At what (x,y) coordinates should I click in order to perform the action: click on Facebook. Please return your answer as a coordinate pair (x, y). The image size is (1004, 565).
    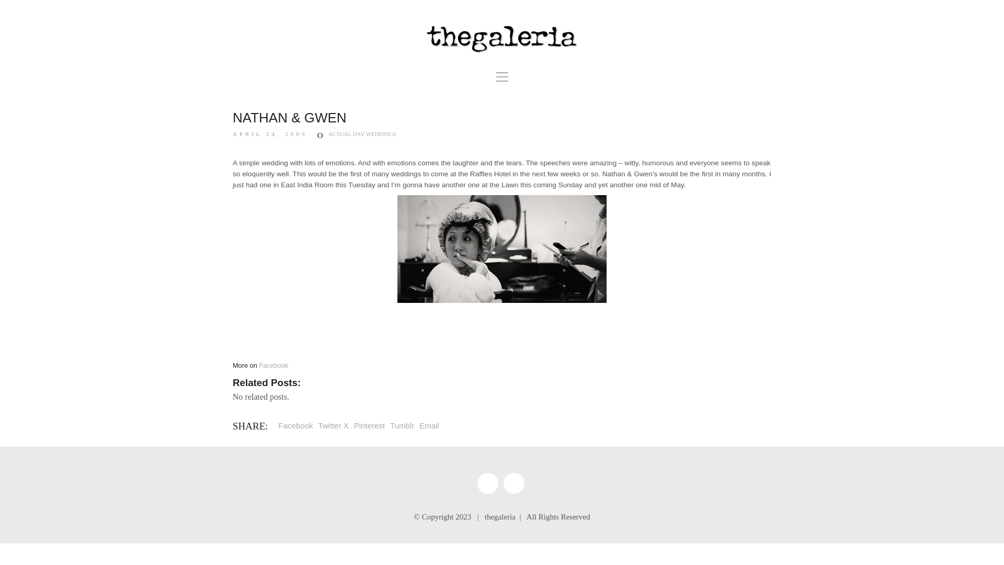
    Looking at the image, I should click on (487, 483).